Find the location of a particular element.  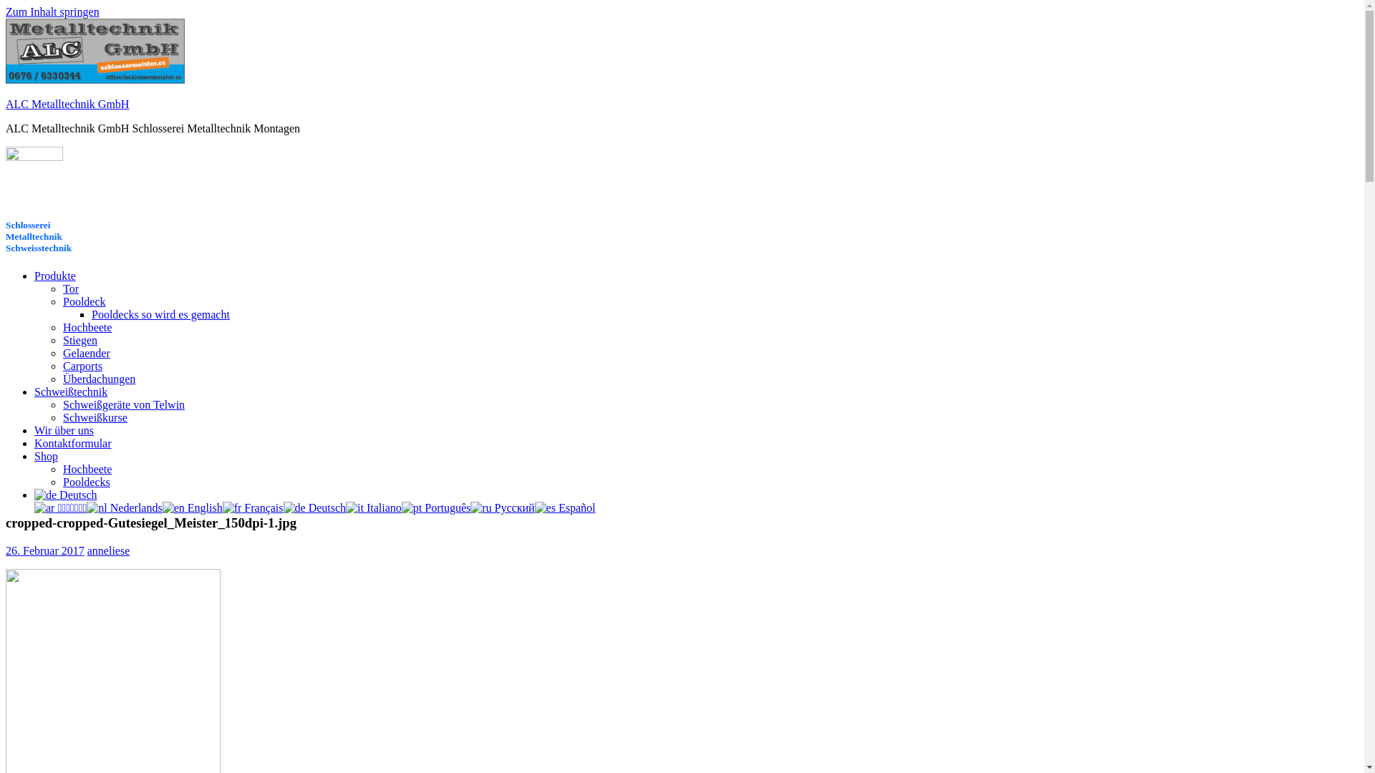

Deutsch is located at coordinates (315, 508).